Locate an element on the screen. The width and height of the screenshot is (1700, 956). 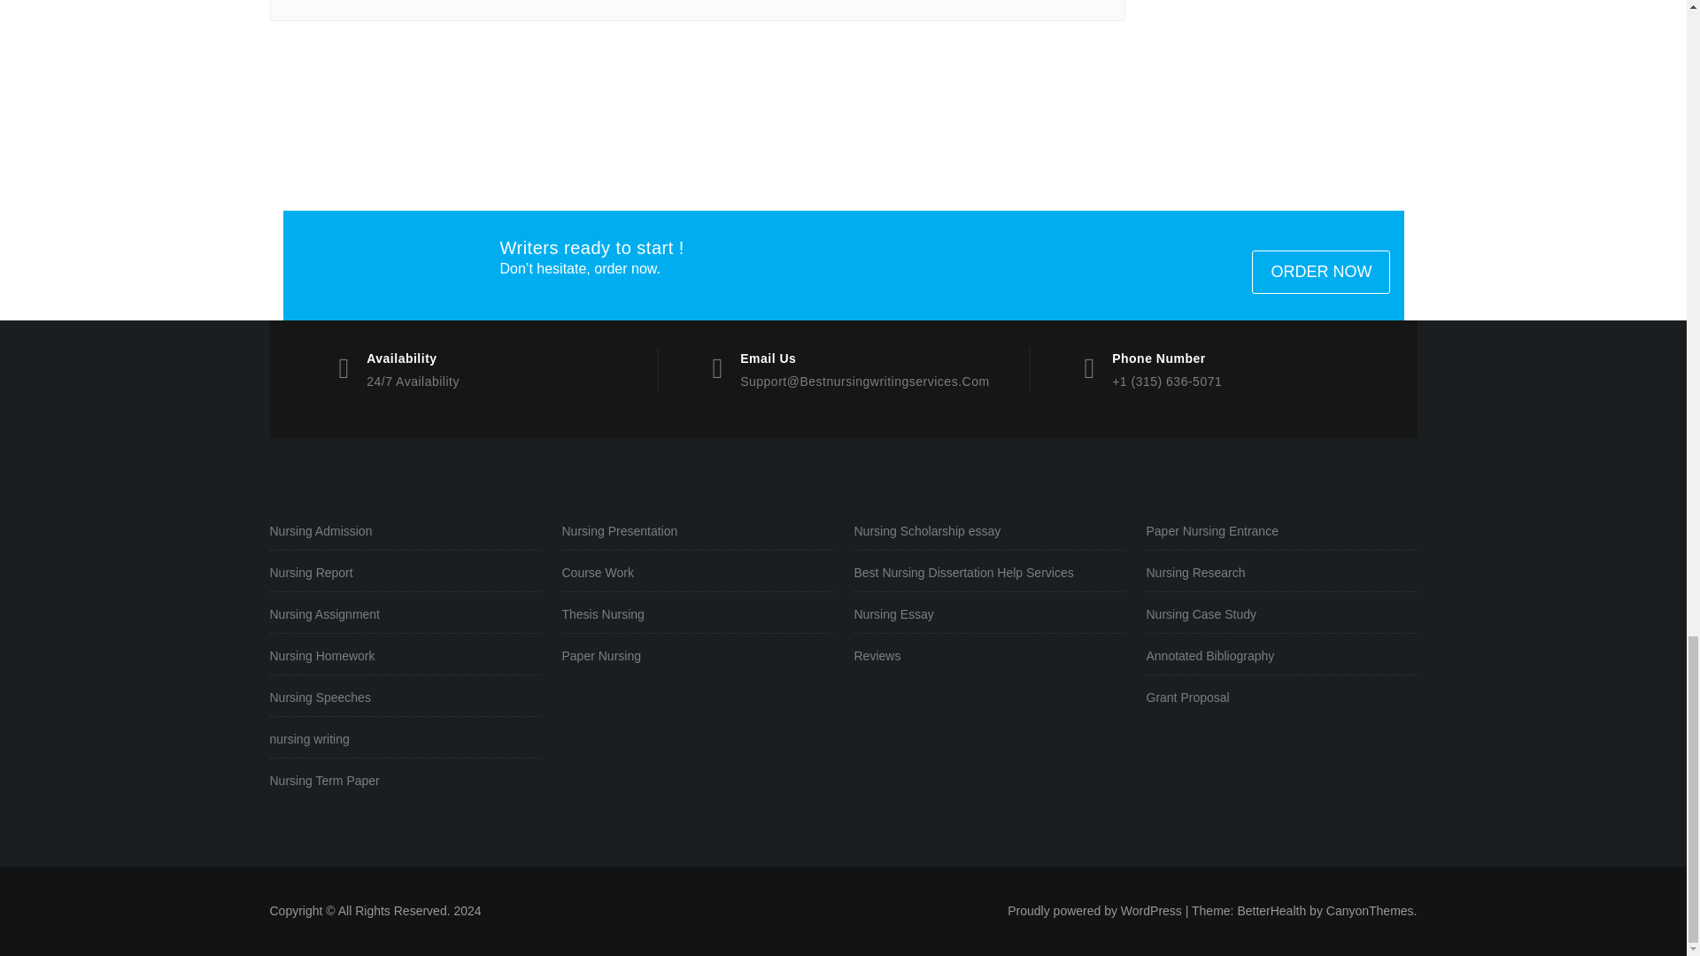
Nursing Speeches is located at coordinates (404, 698).